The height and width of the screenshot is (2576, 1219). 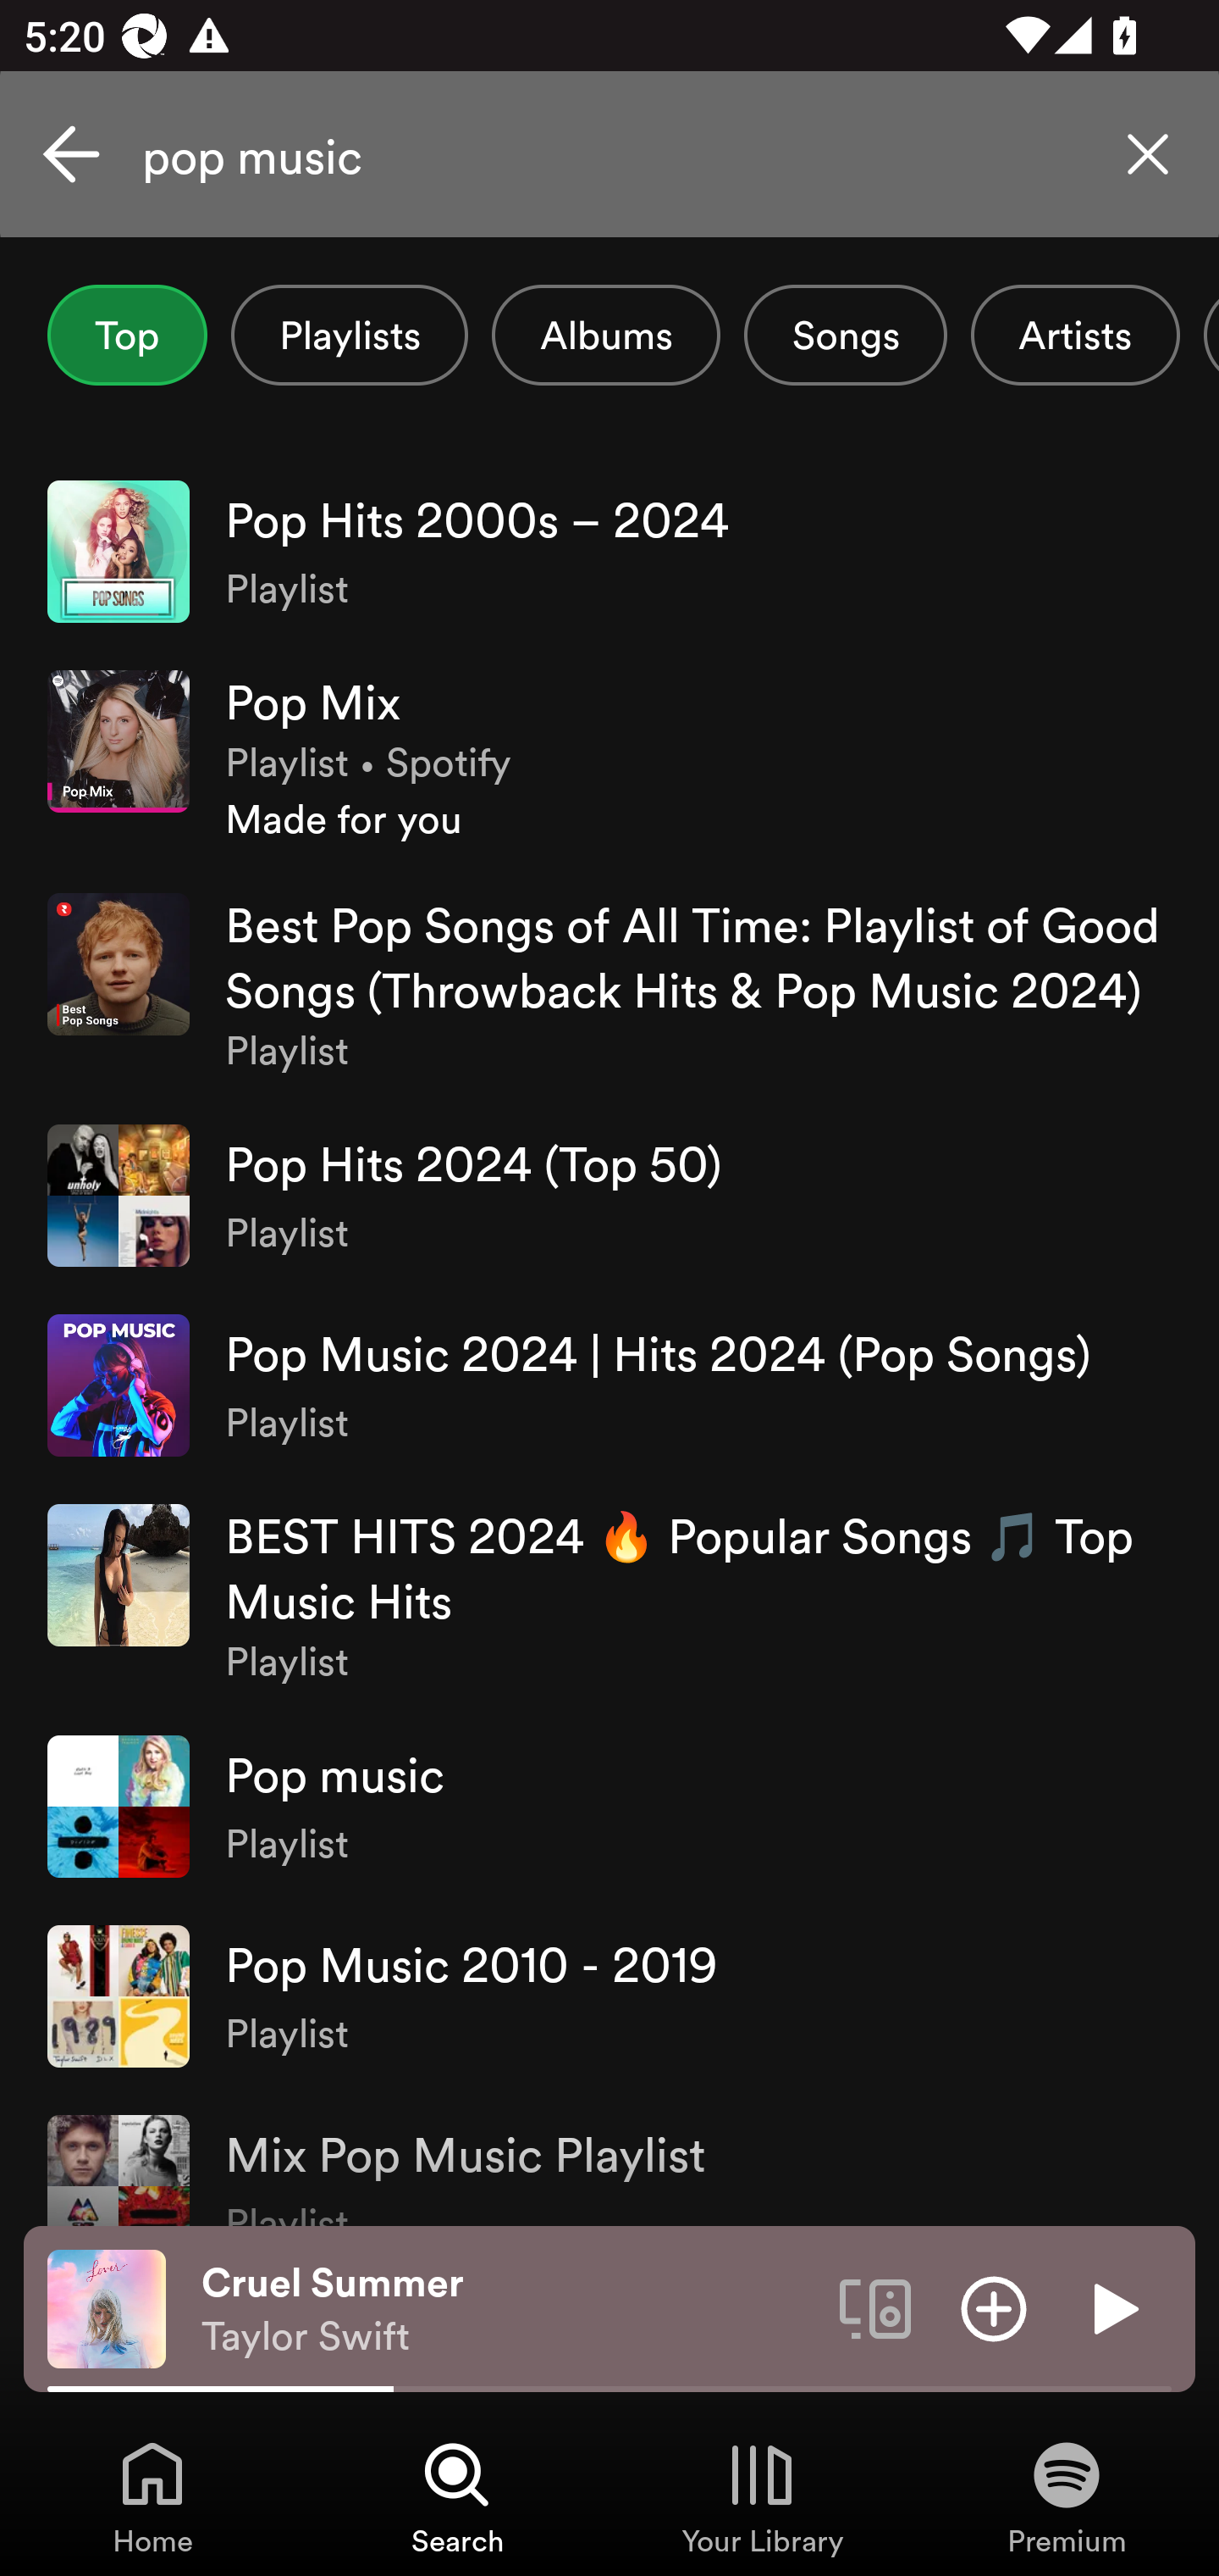 What do you see at coordinates (1148, 154) in the screenshot?
I see `Clear search query` at bounding box center [1148, 154].